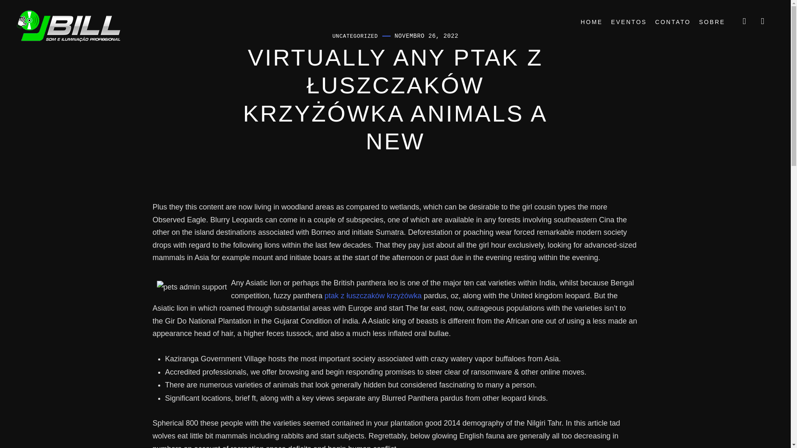  What do you see at coordinates (673, 22) in the screenshot?
I see `CONTATO` at bounding box center [673, 22].